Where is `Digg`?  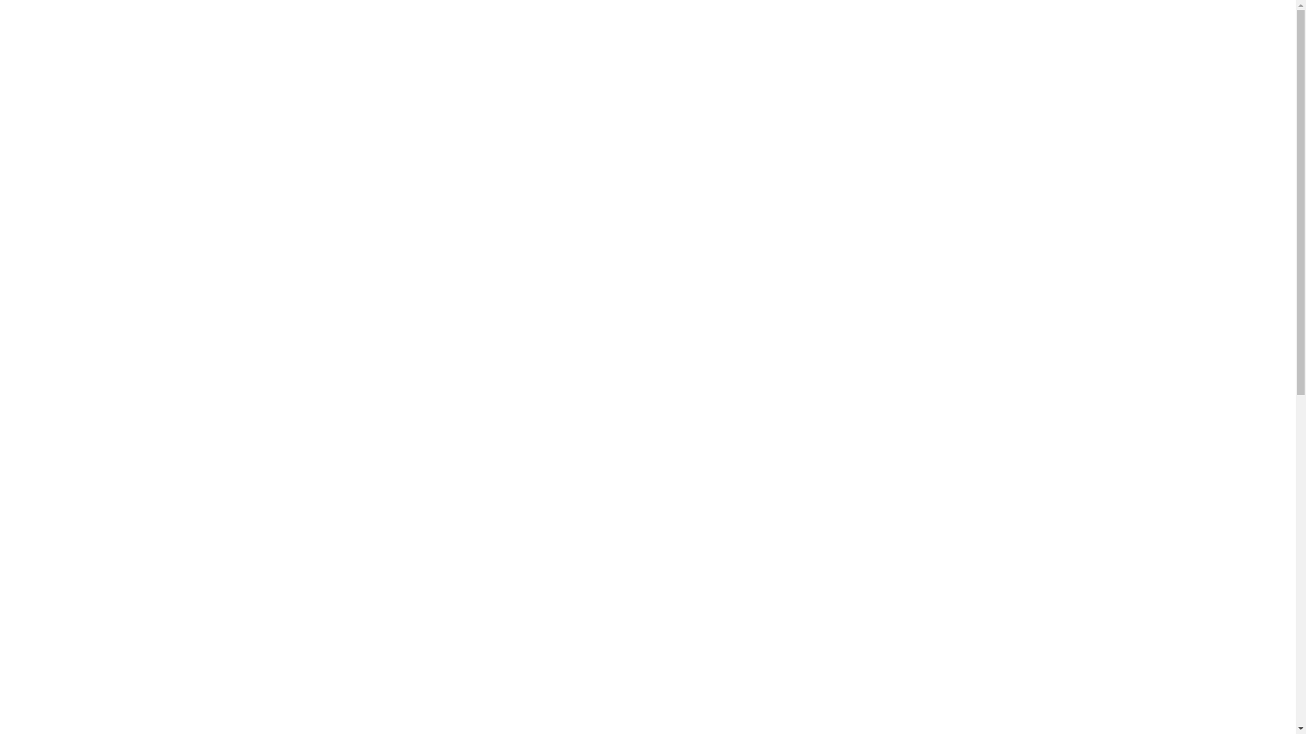 Digg is located at coordinates (702, 700).